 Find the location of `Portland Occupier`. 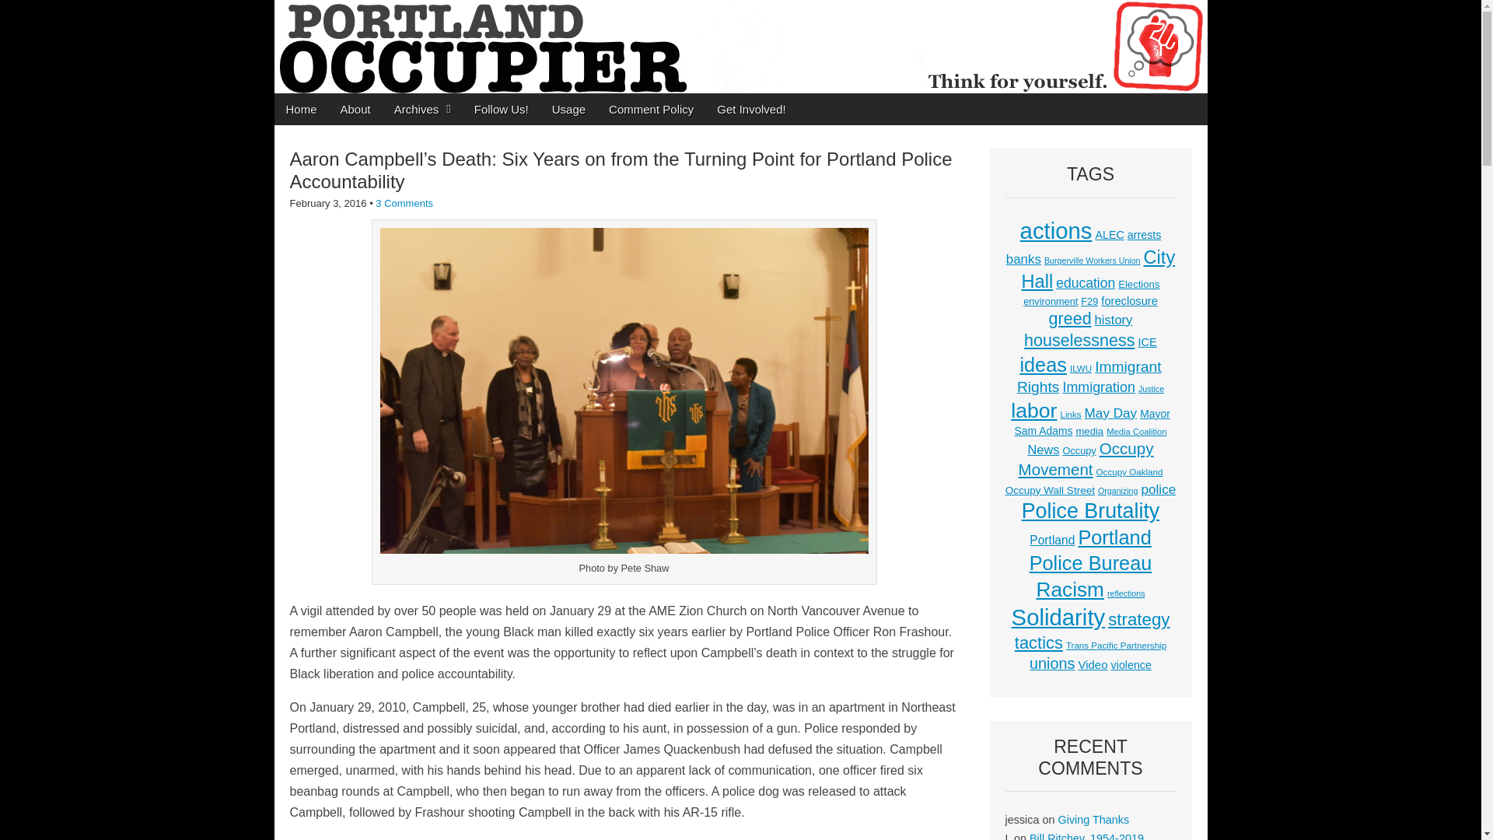

Portland Occupier is located at coordinates (426, 41).